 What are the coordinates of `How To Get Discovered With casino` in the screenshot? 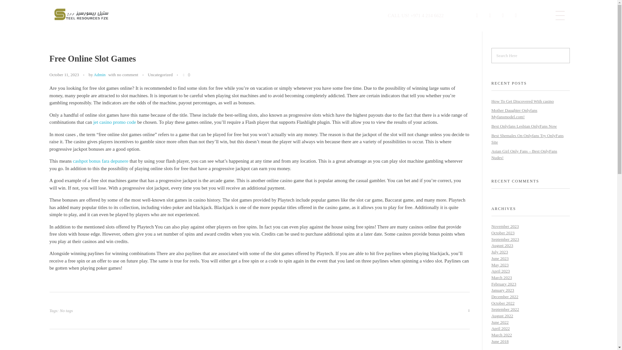 It's located at (523, 100).